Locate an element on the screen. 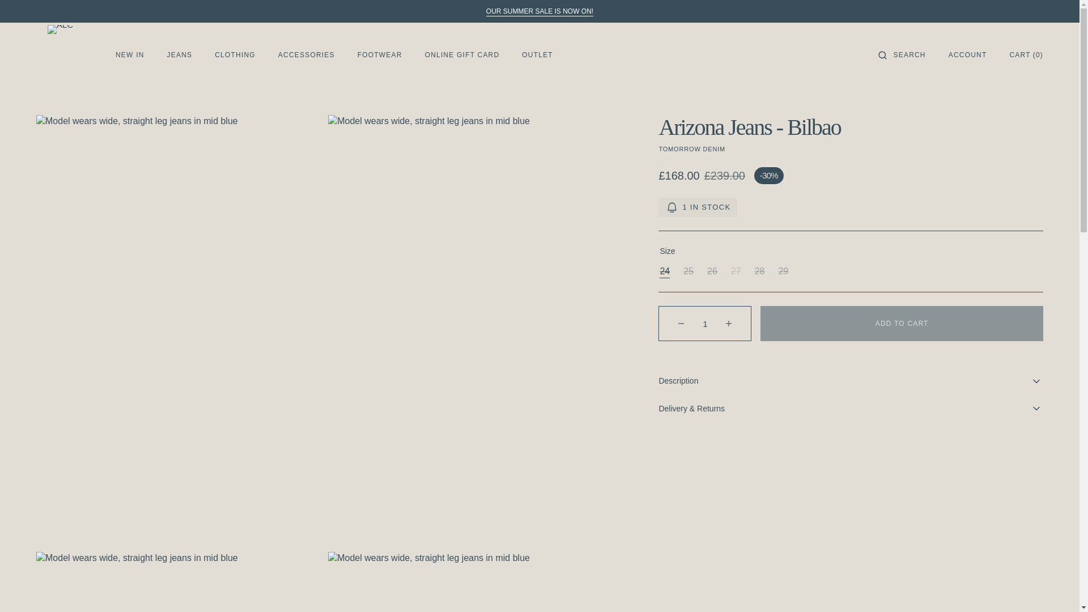 Image resolution: width=1088 pixels, height=612 pixels. Online Gift Card is located at coordinates (462, 55).